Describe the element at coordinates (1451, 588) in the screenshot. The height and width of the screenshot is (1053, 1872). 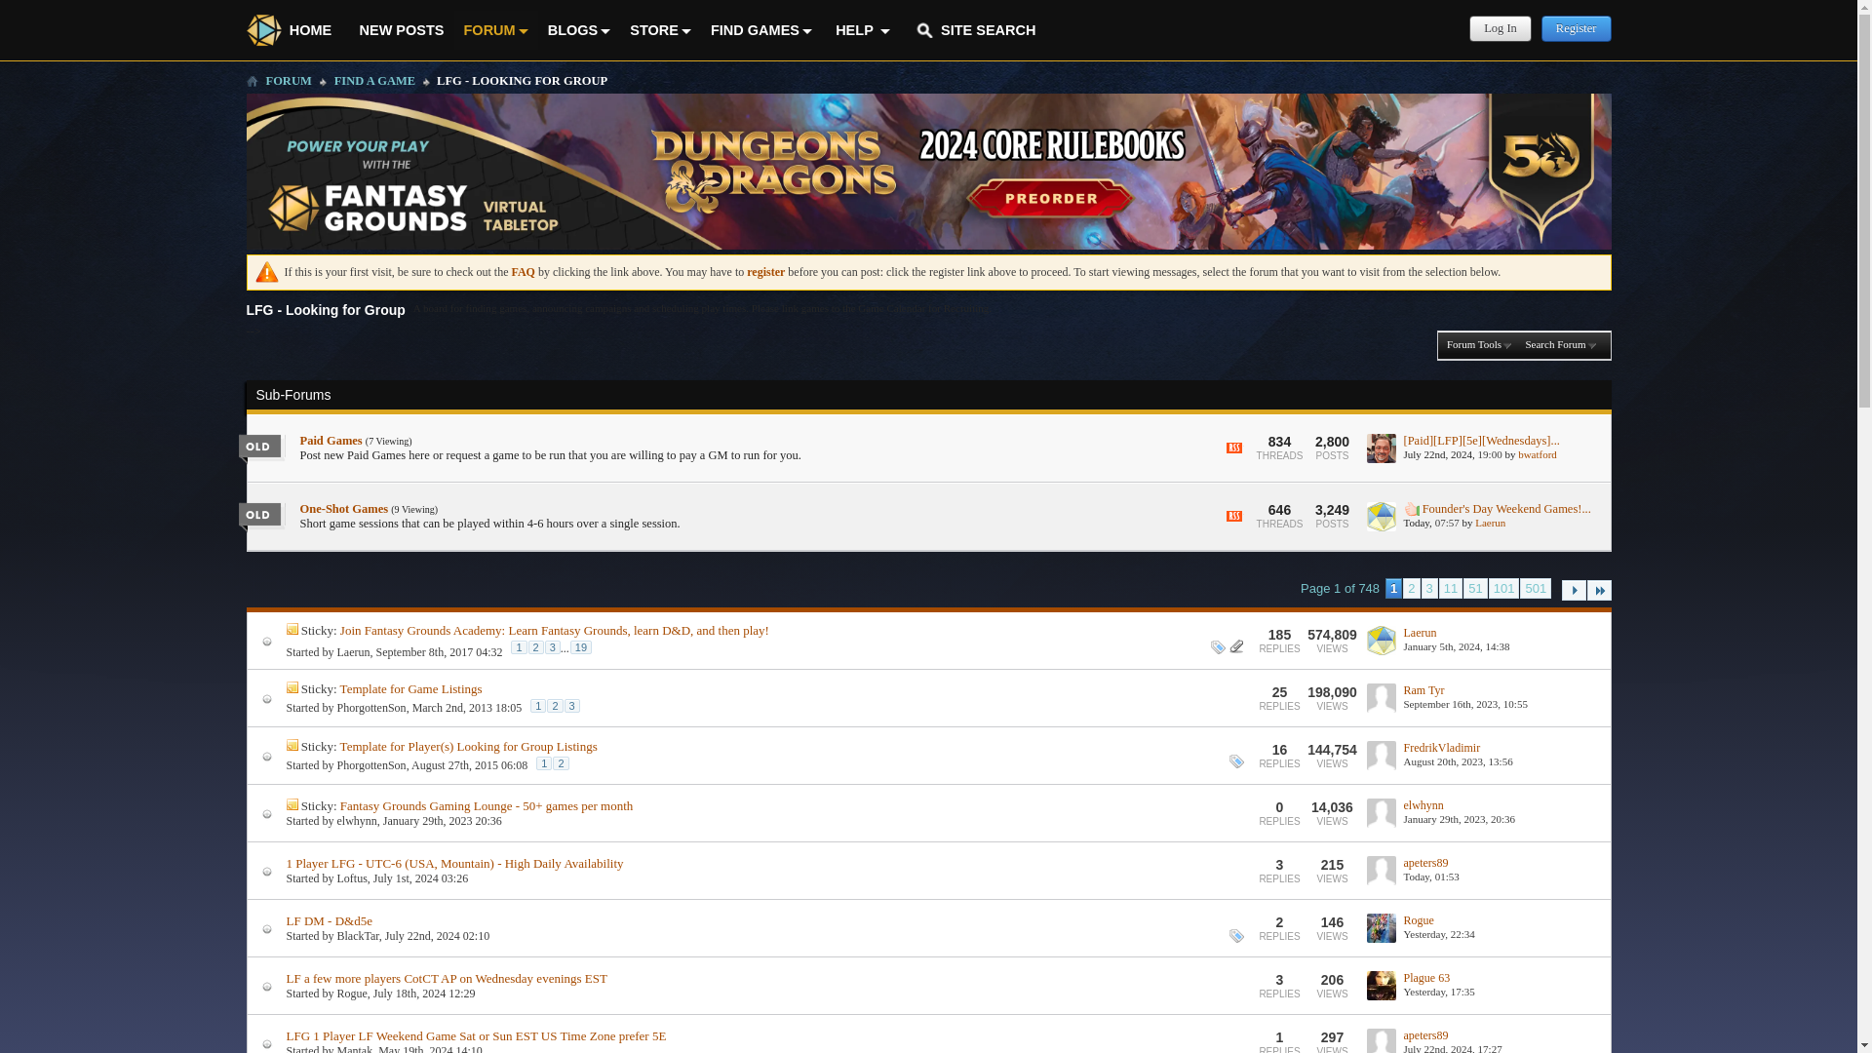
I see `Show results 201 to 220 of 14,954` at that location.